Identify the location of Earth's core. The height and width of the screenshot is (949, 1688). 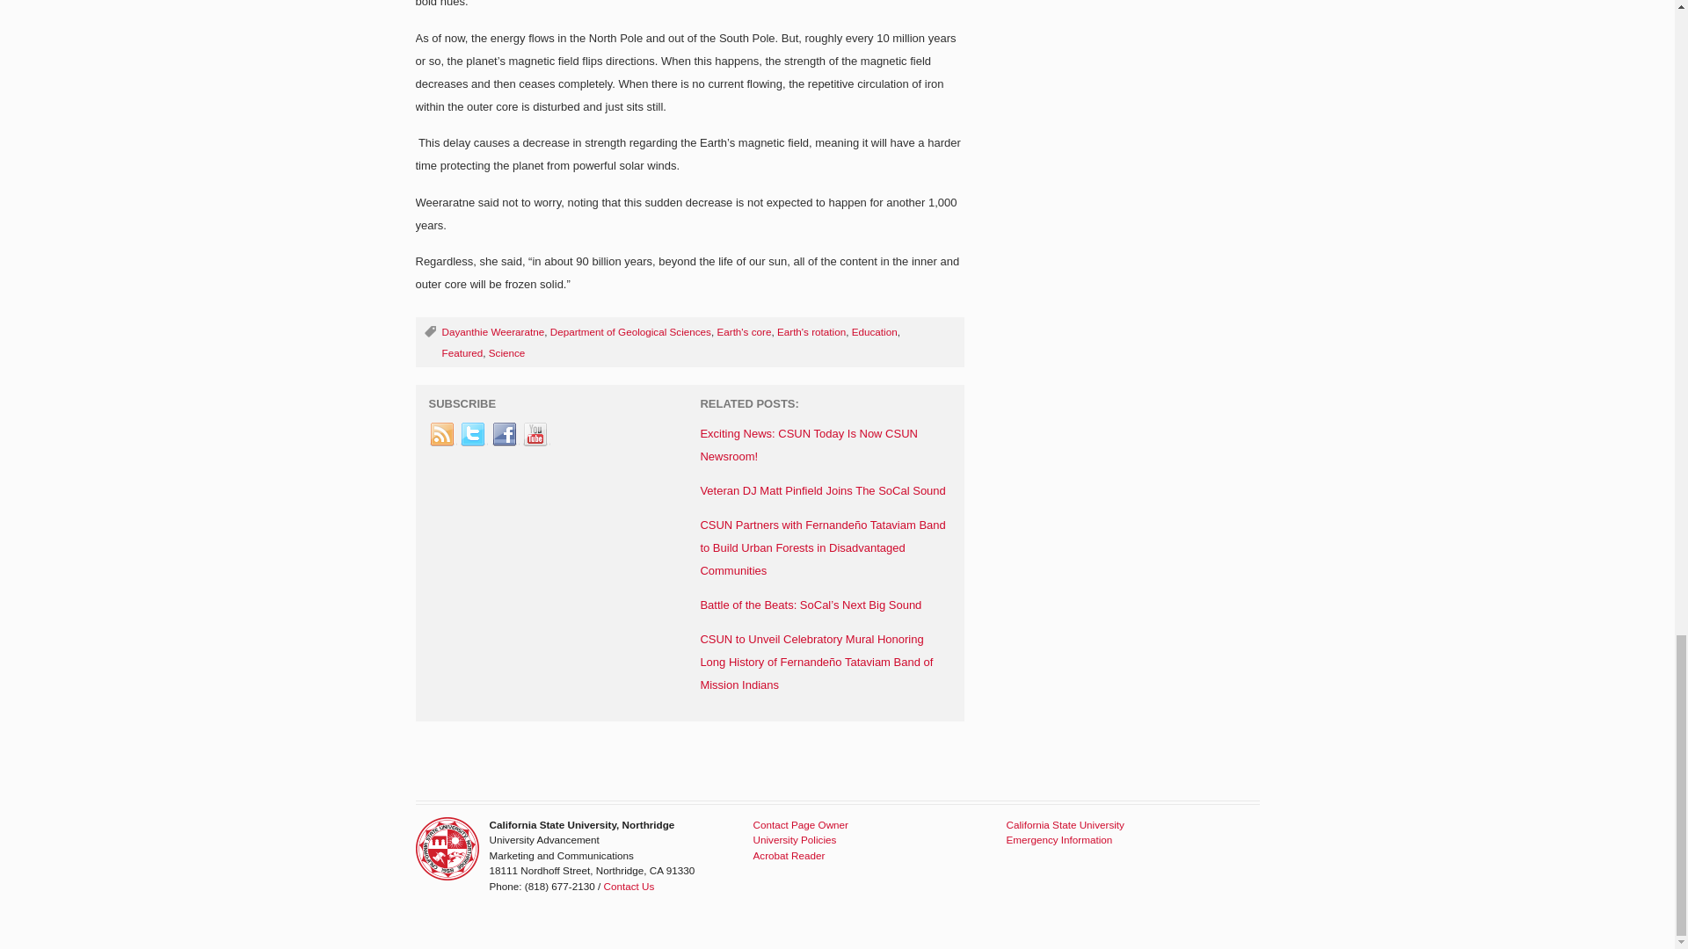
(744, 332).